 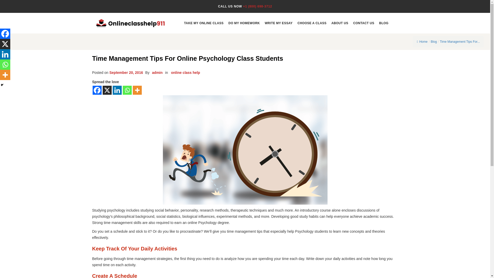 I want to click on Hide, so click(x=2, y=85).